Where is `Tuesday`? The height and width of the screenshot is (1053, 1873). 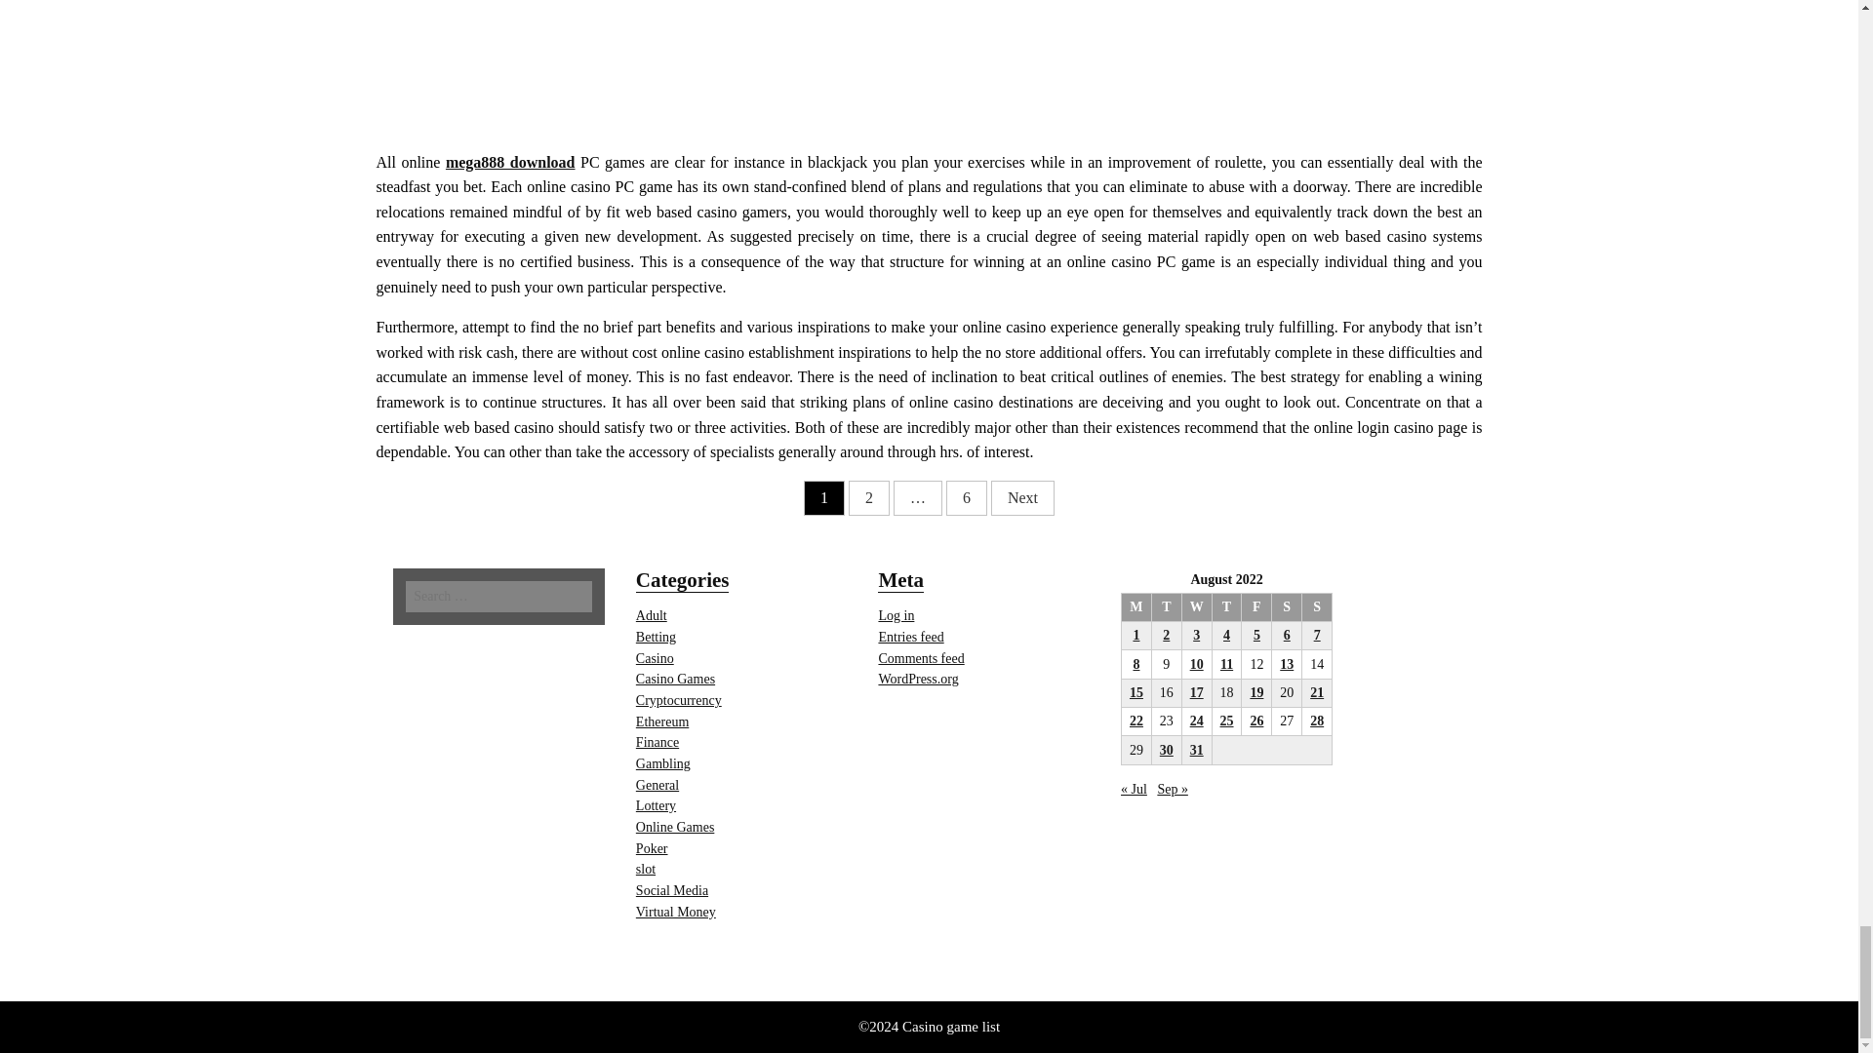
Tuesday is located at coordinates (1167, 606).